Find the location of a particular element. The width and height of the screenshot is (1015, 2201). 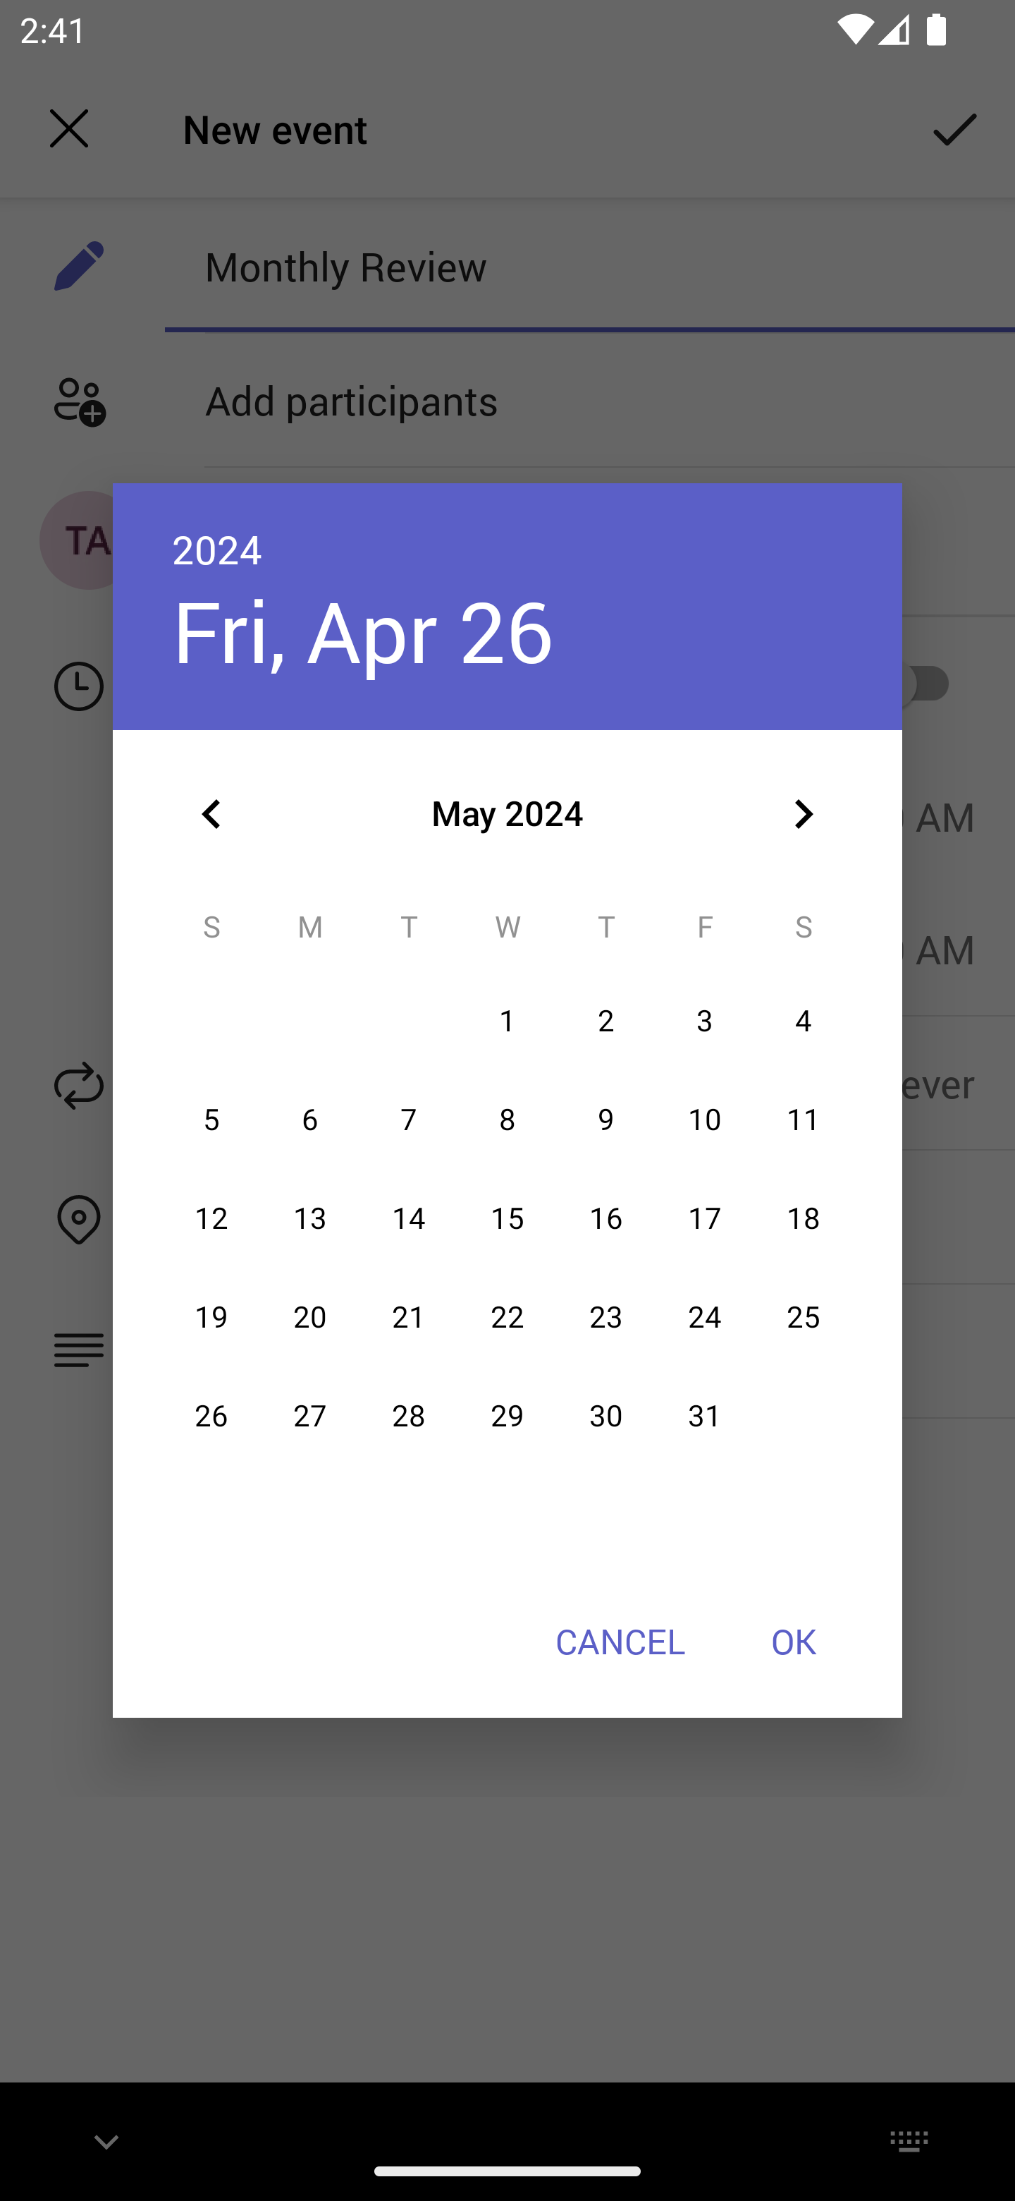

Previous month is located at coordinates (211, 814).